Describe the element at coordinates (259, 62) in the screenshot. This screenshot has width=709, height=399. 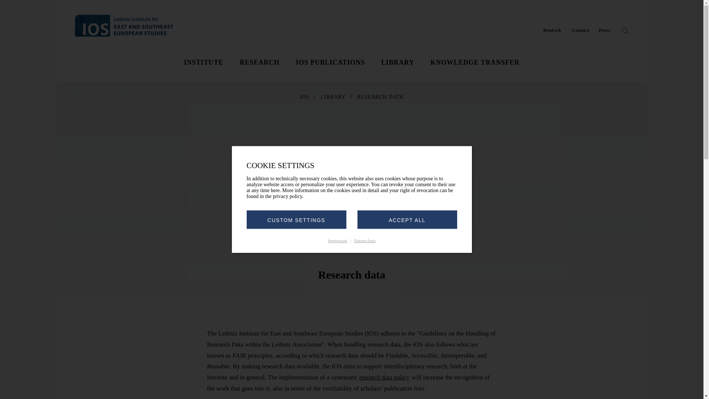
I see `RESEARCH` at that location.